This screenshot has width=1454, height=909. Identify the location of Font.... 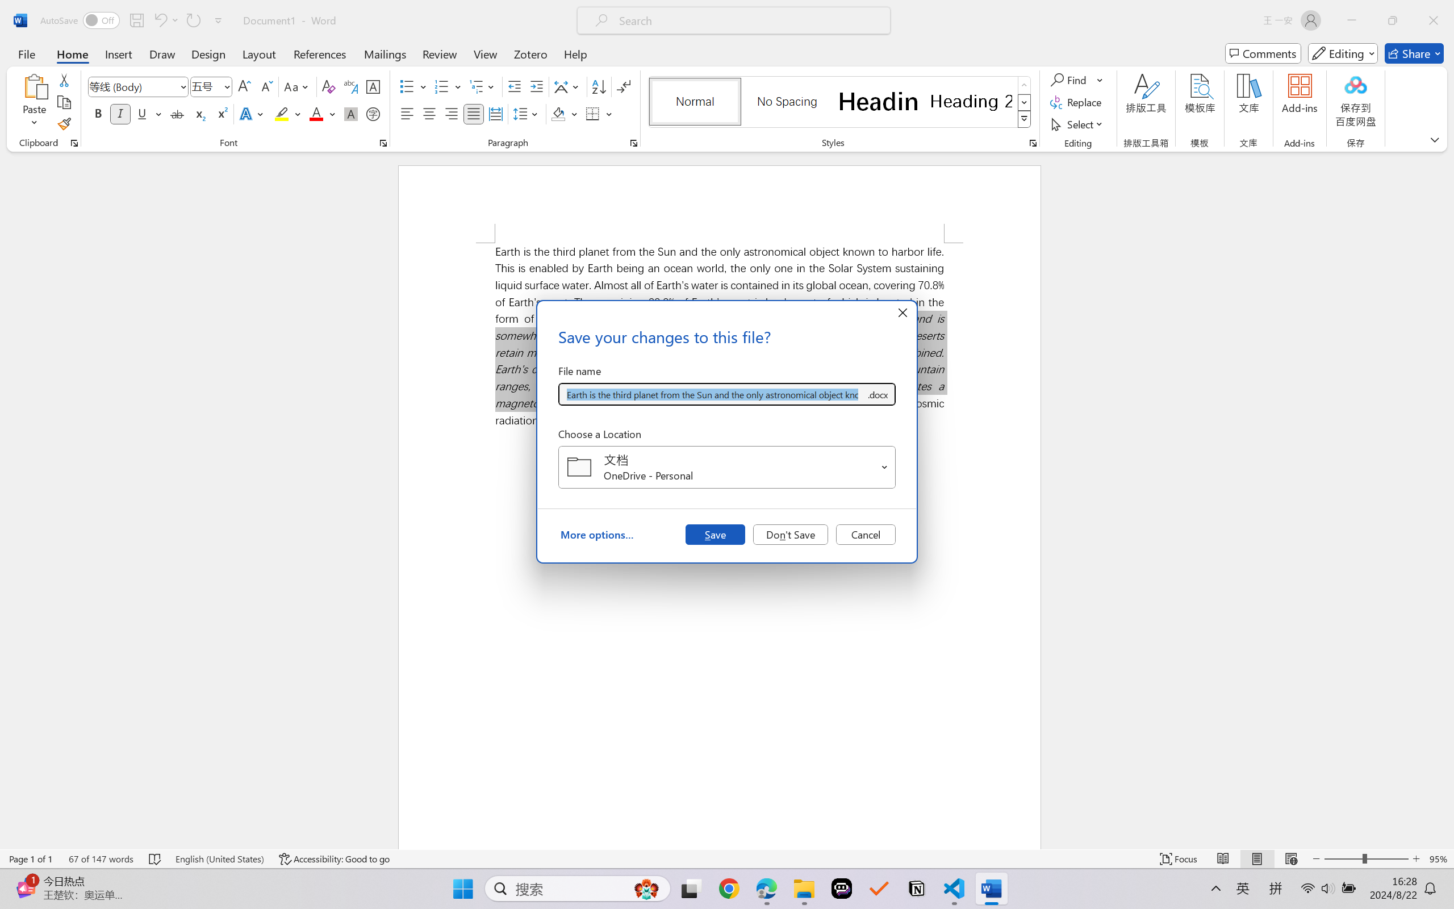
(383, 143).